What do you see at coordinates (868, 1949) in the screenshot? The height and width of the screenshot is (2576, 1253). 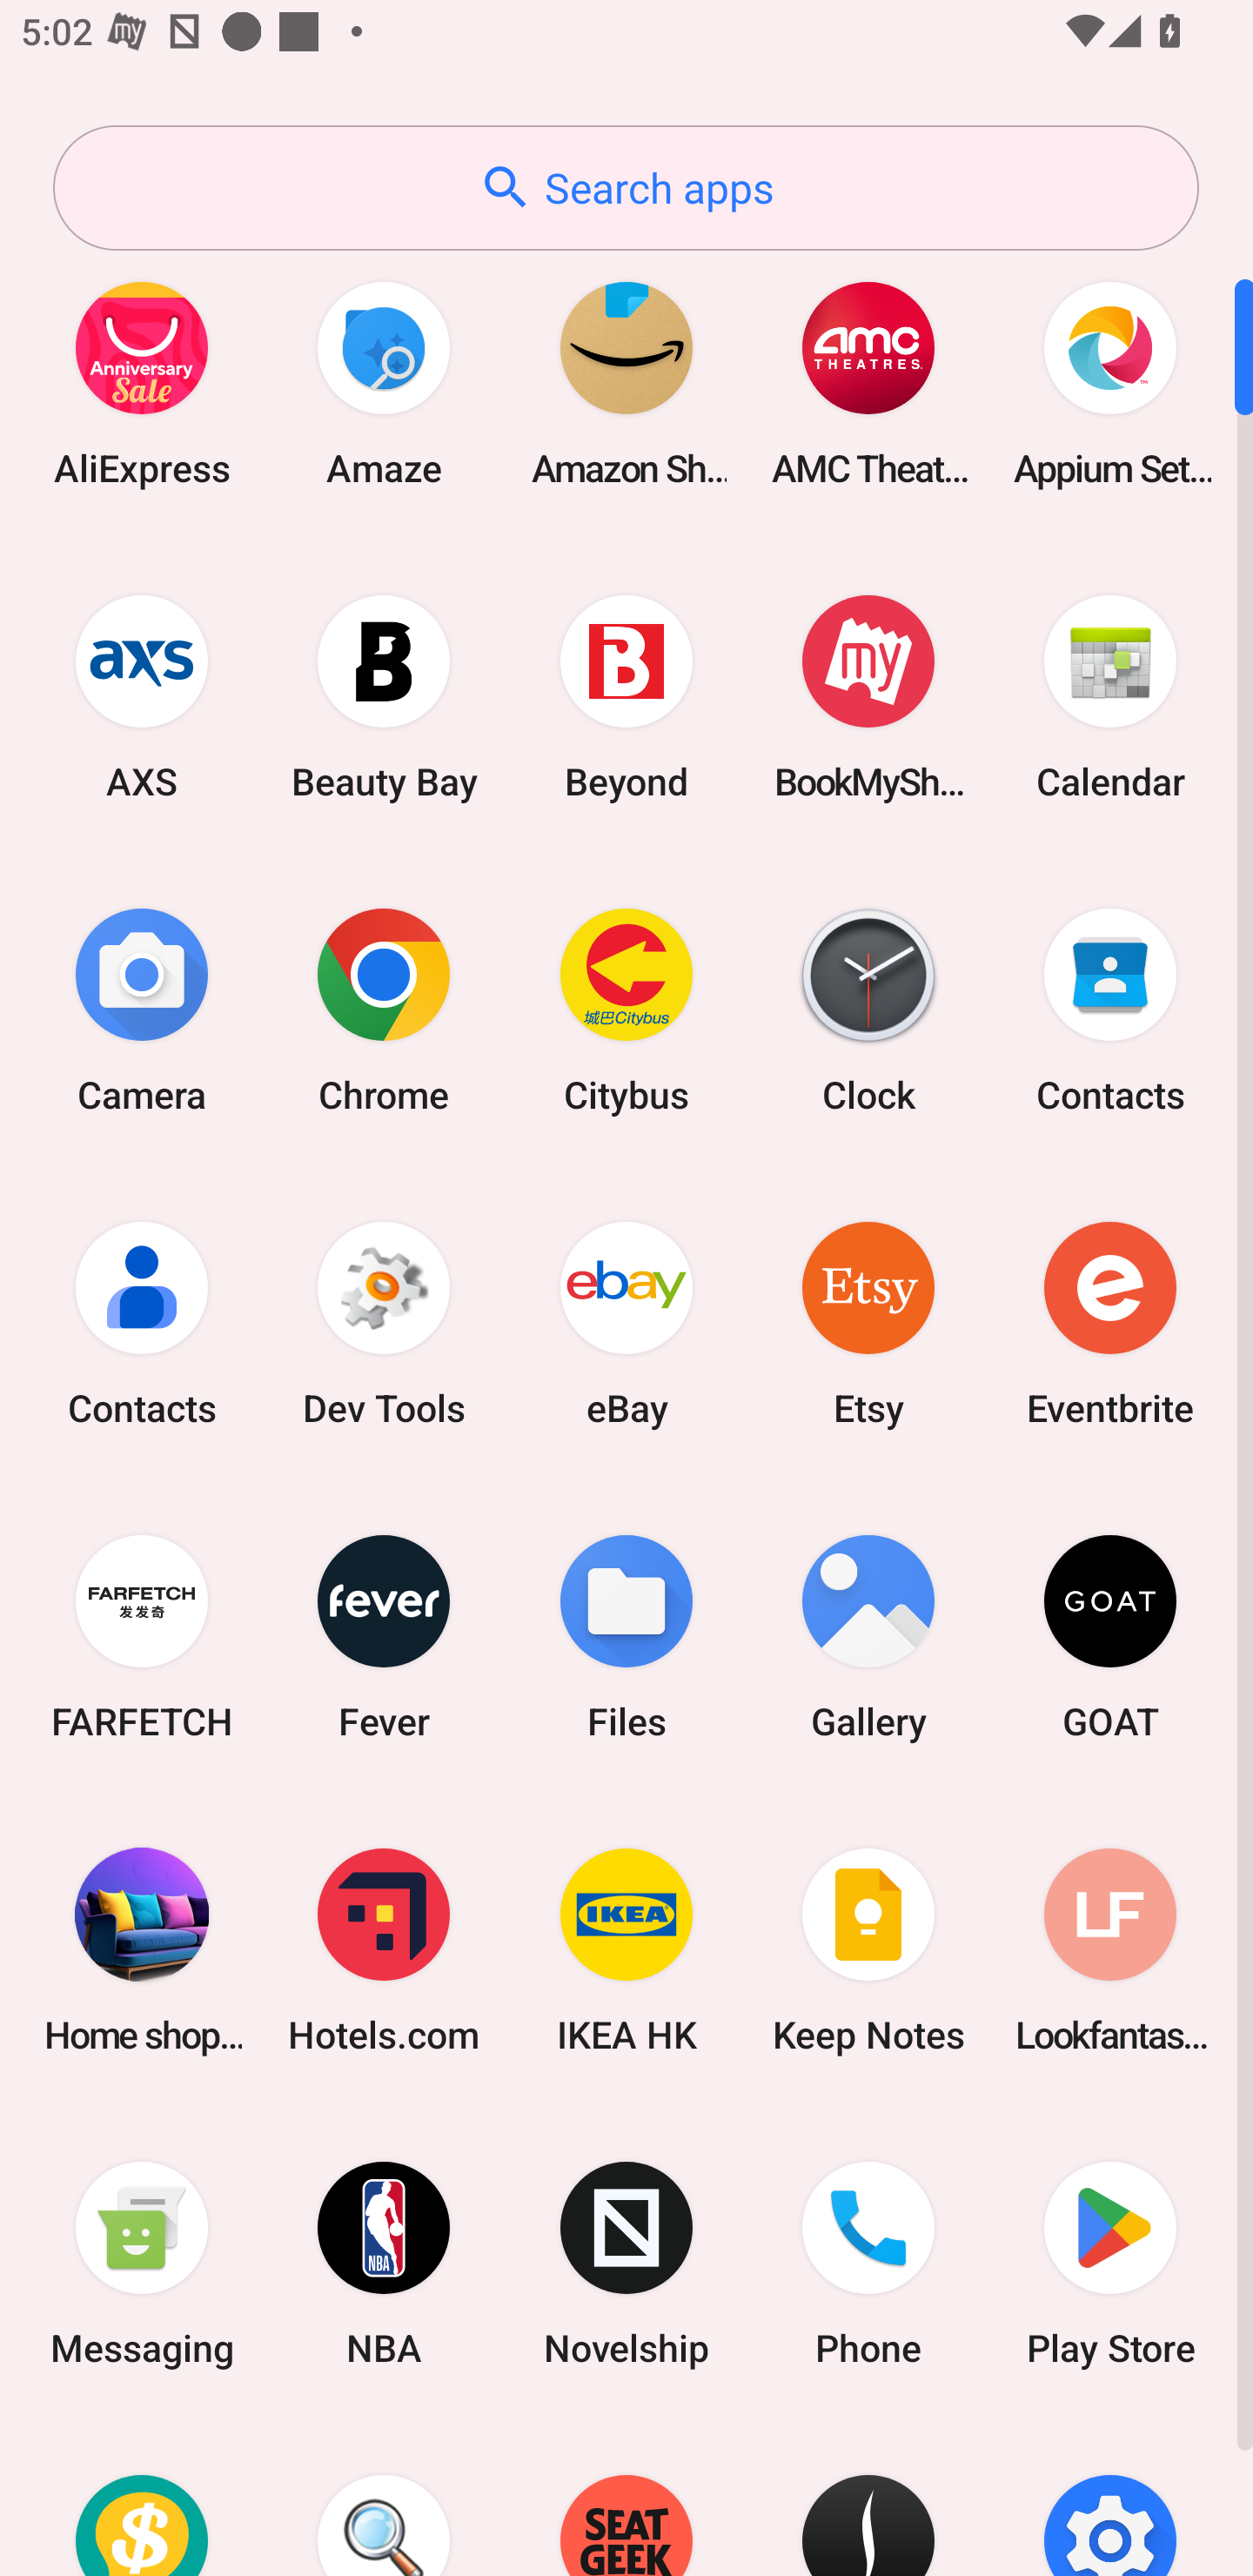 I see `Keep Notes` at bounding box center [868, 1949].